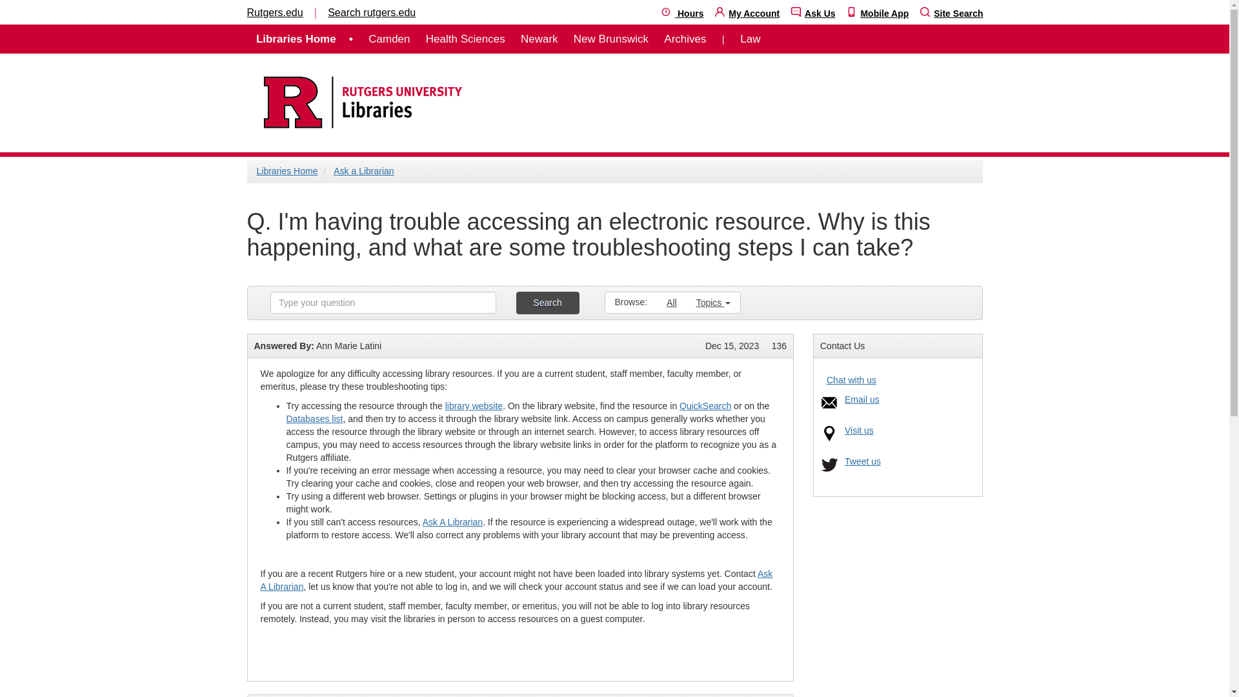 The height and width of the screenshot is (697, 1239). I want to click on Topics, so click(714, 302).